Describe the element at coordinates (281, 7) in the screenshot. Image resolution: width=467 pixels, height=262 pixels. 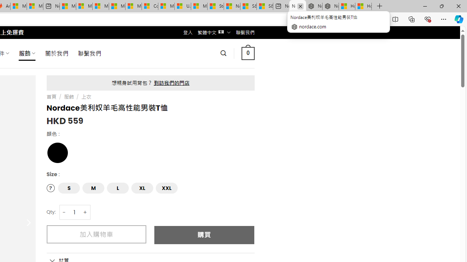
I see `New tab` at that location.